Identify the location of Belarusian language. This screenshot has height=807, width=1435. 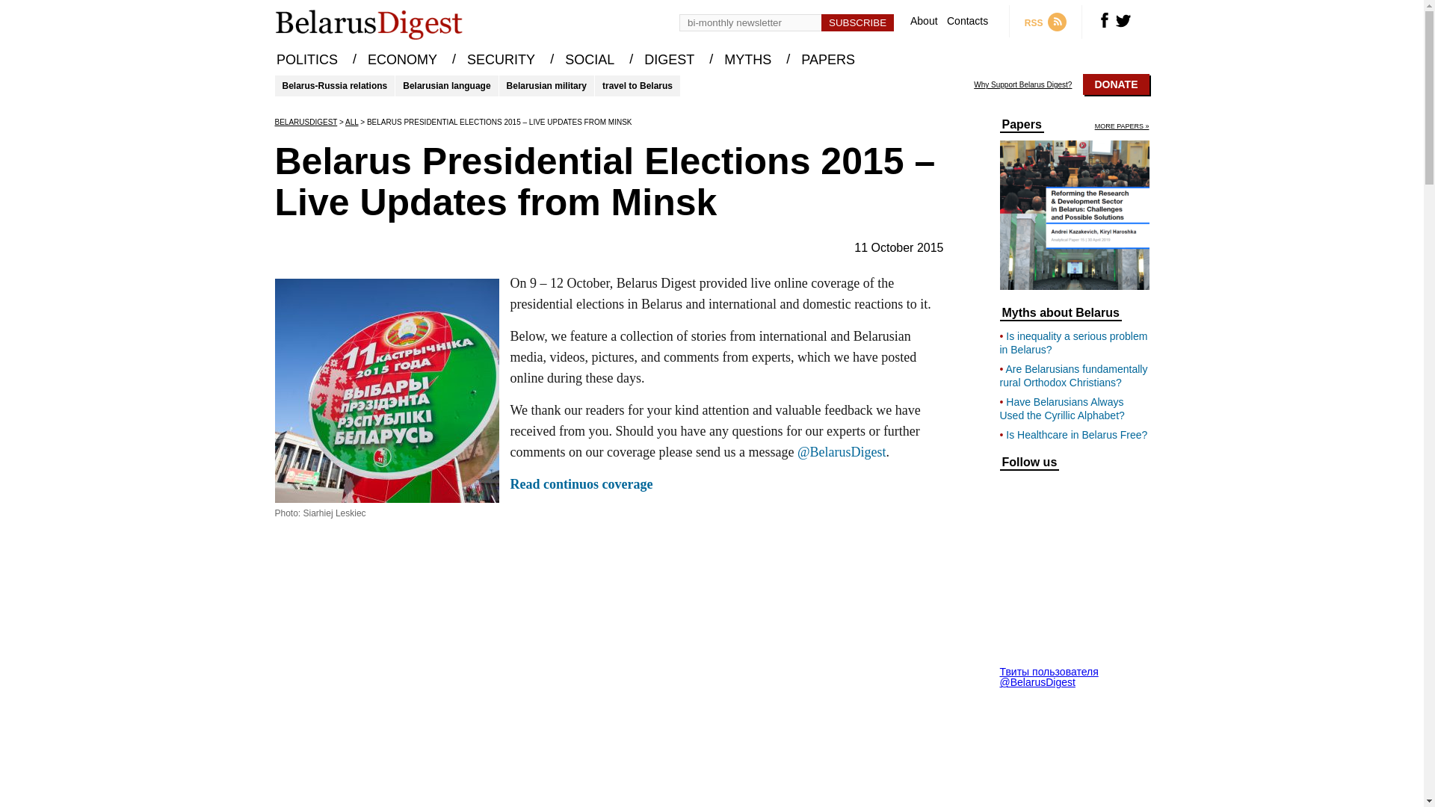
(447, 85).